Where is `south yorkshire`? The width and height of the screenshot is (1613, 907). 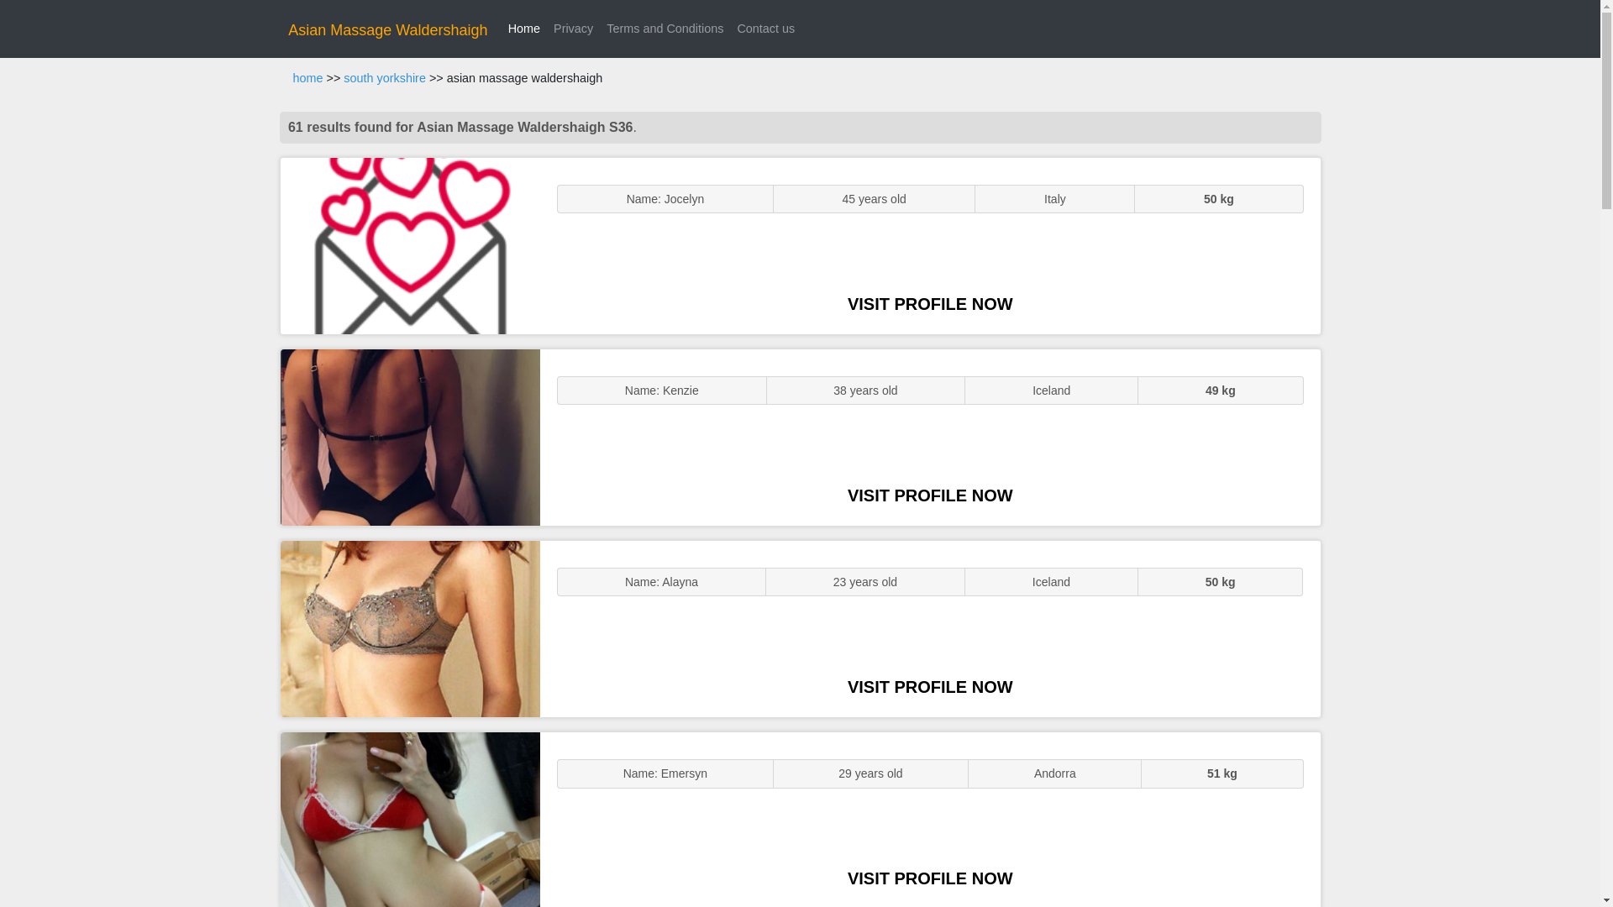
south yorkshire is located at coordinates (384, 78).